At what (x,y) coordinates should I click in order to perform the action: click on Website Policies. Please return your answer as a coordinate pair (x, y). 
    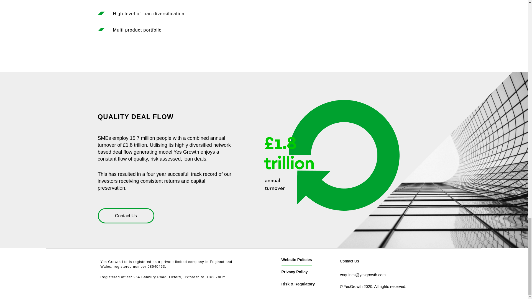
    Looking at the image, I should click on (296, 260).